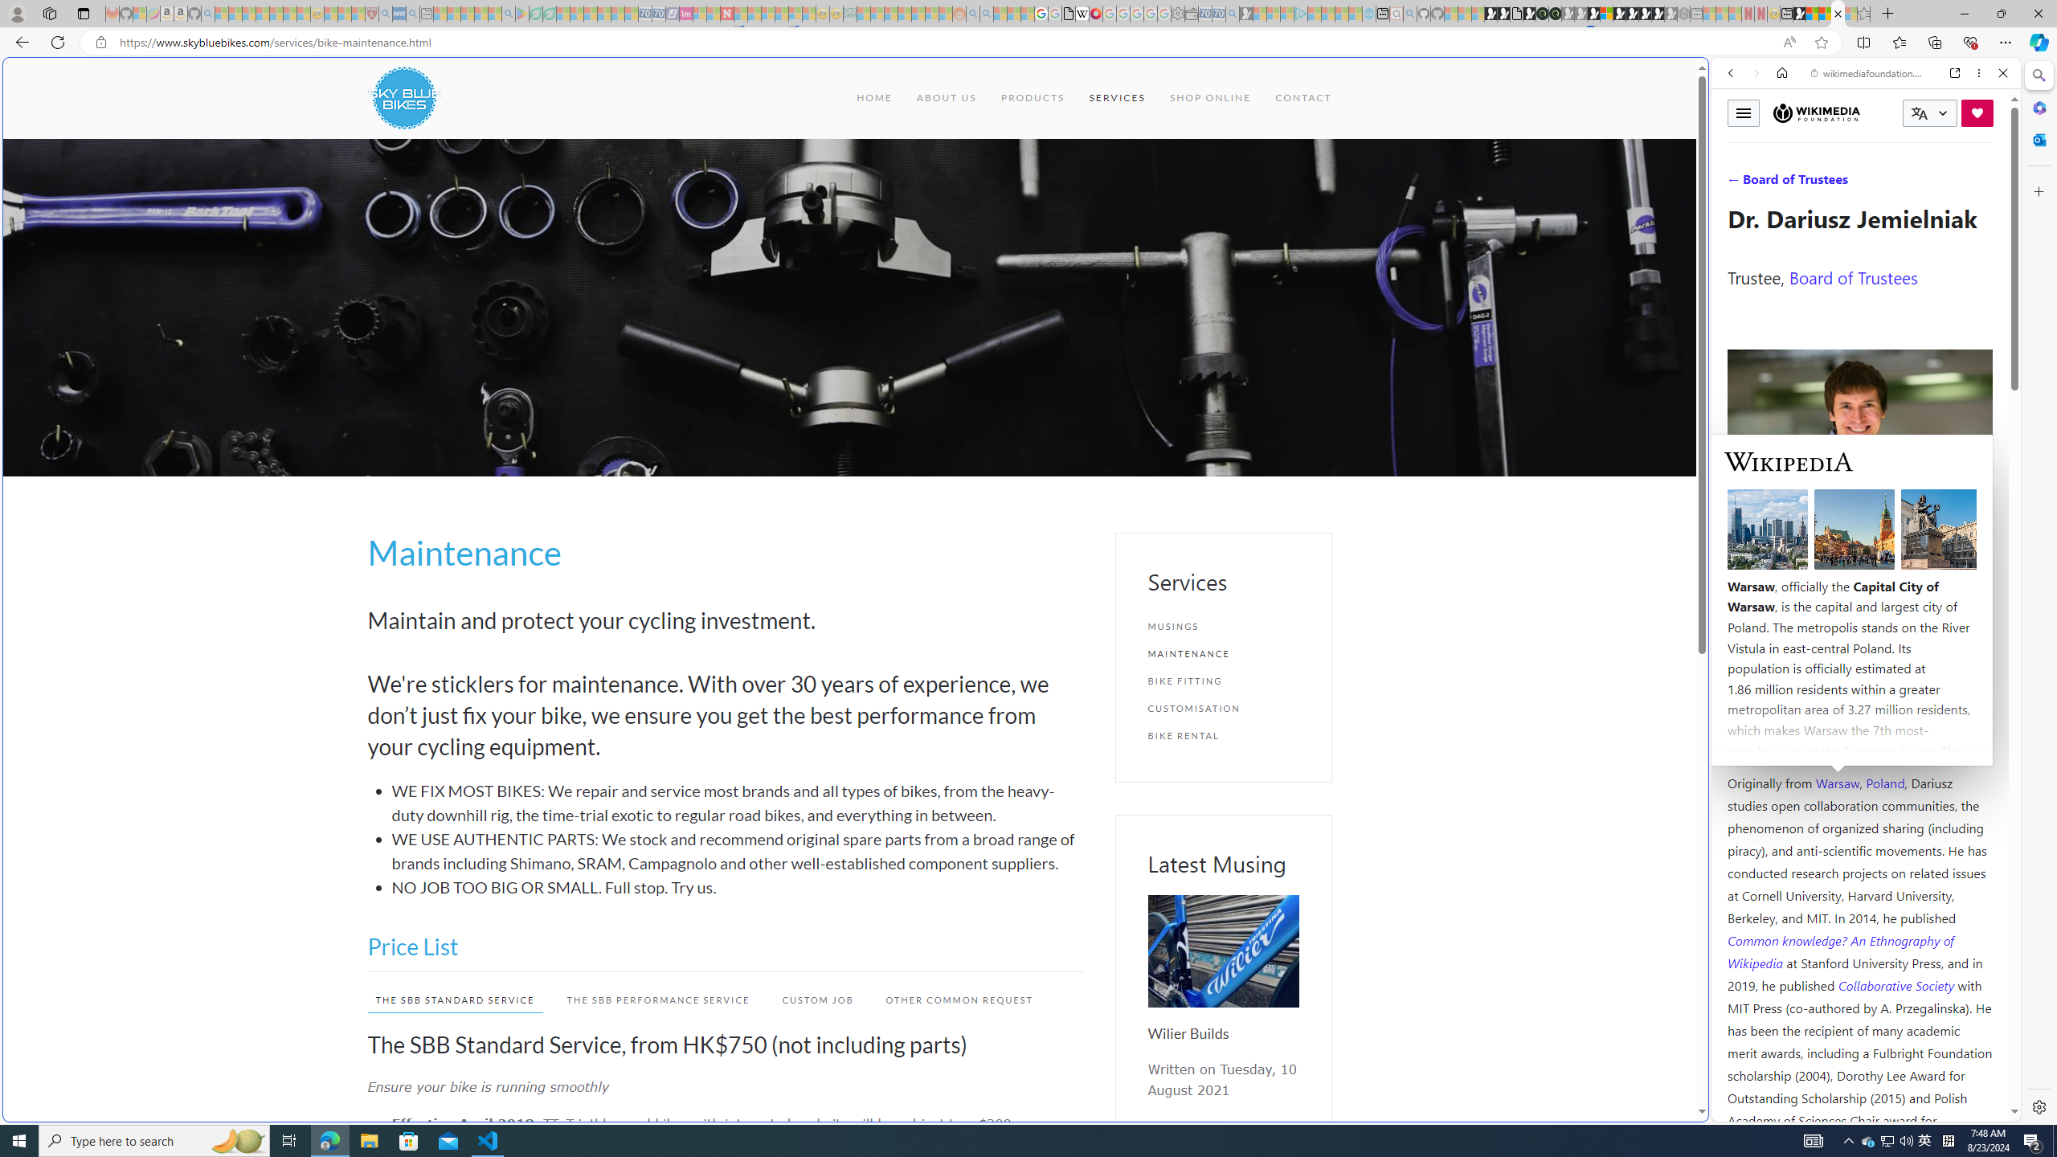 The image size is (2057, 1157). I want to click on Kinda Frugal - MSN - Sleeping, so click(918, 14).